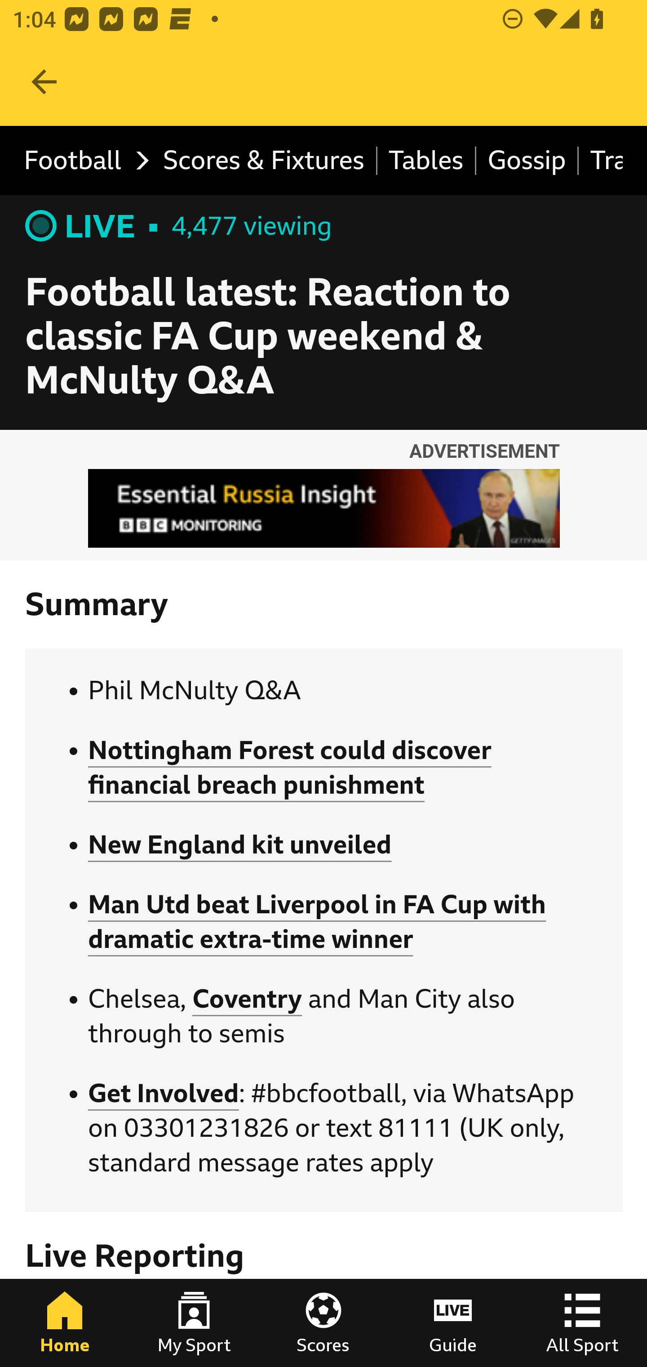 This screenshot has height=1367, width=647. What do you see at coordinates (453, 1323) in the screenshot?
I see `Guide` at bounding box center [453, 1323].